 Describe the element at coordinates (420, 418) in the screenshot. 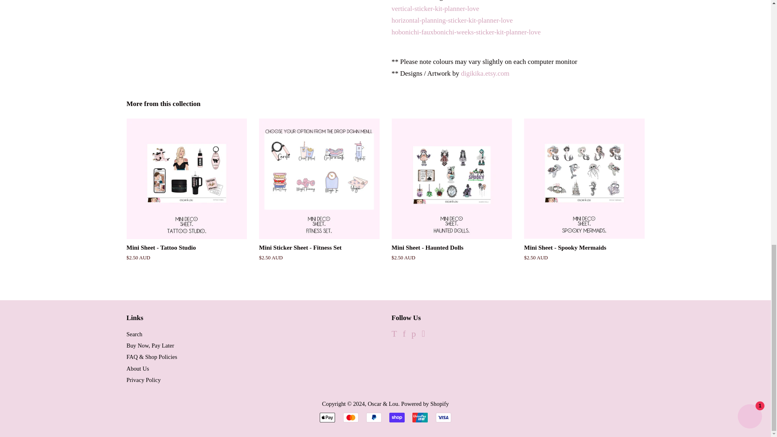

I see `Union Pay` at that location.